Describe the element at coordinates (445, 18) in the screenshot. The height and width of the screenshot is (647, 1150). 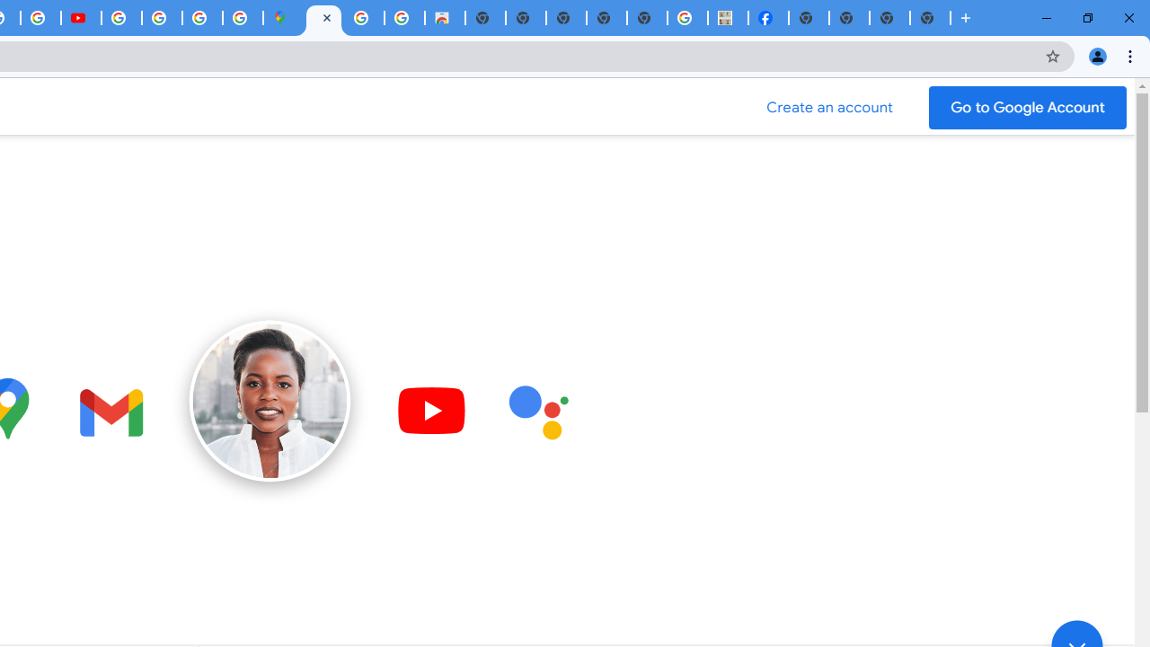
I see `Chrome Web Store - Shopping` at that location.